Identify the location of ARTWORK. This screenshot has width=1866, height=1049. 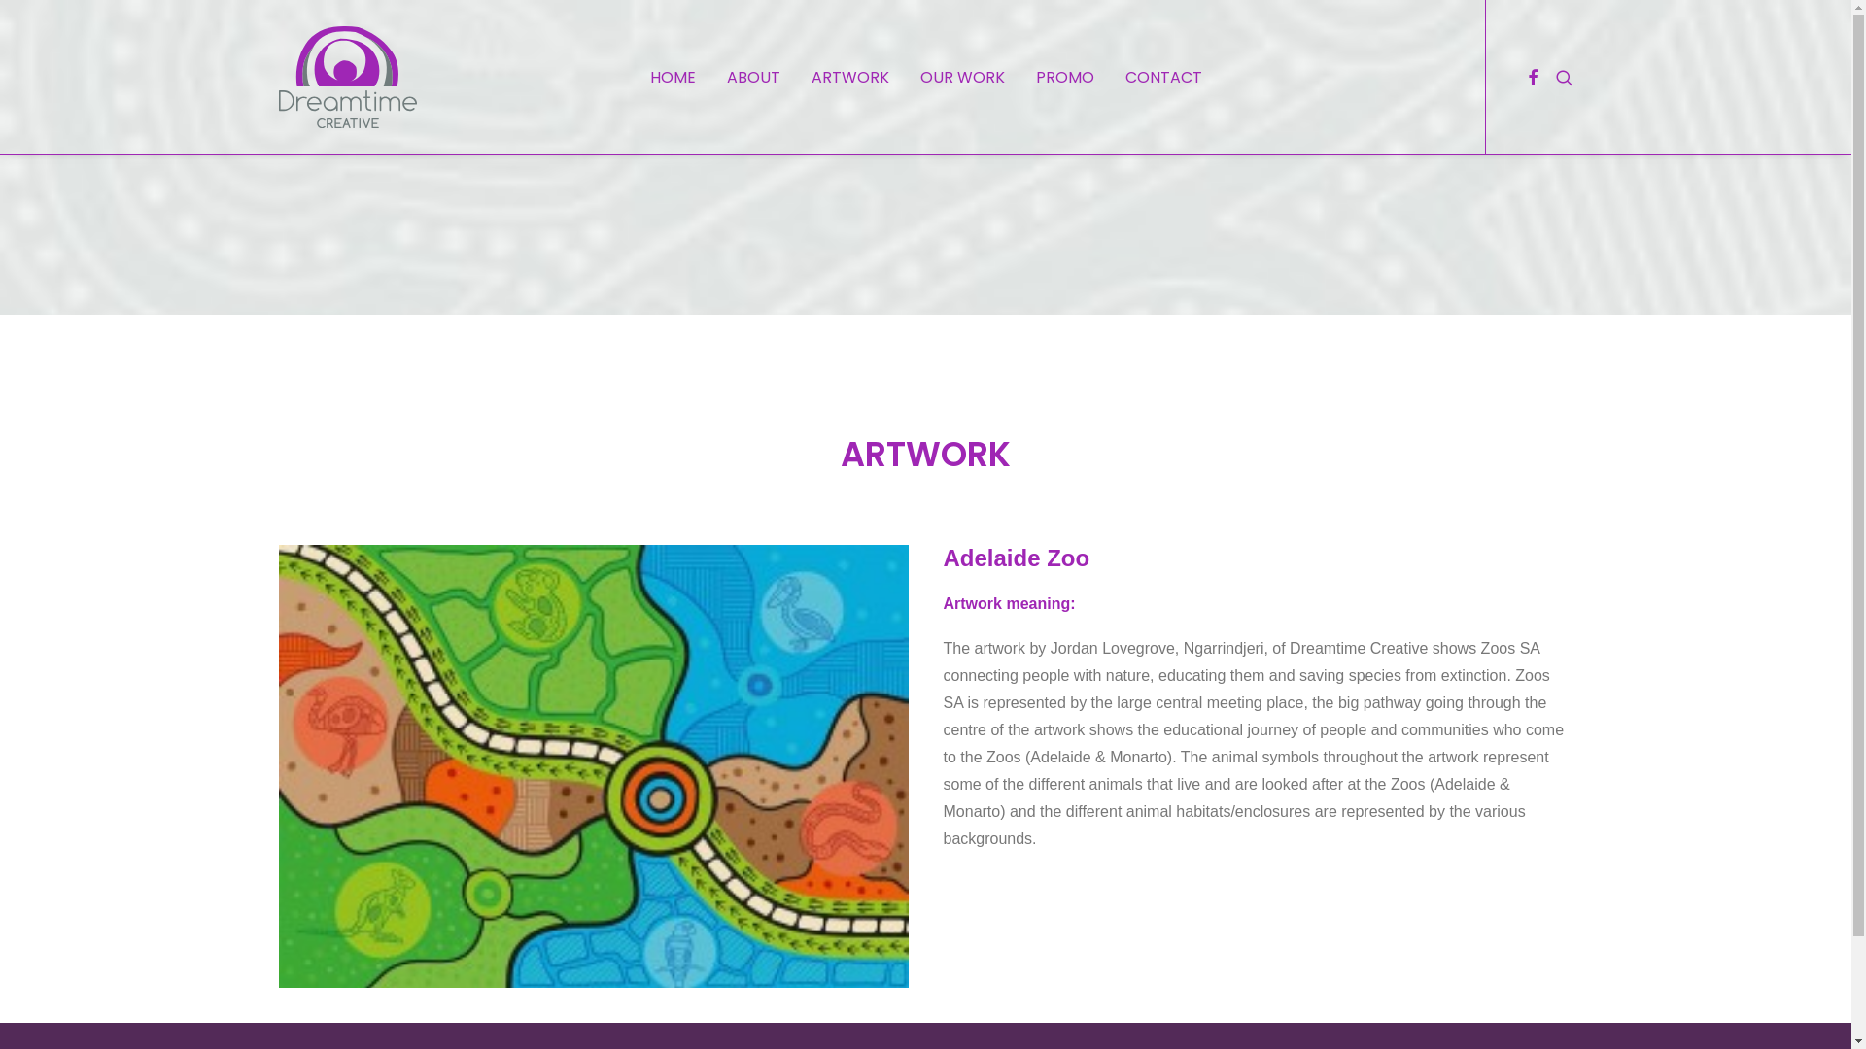
(849, 78).